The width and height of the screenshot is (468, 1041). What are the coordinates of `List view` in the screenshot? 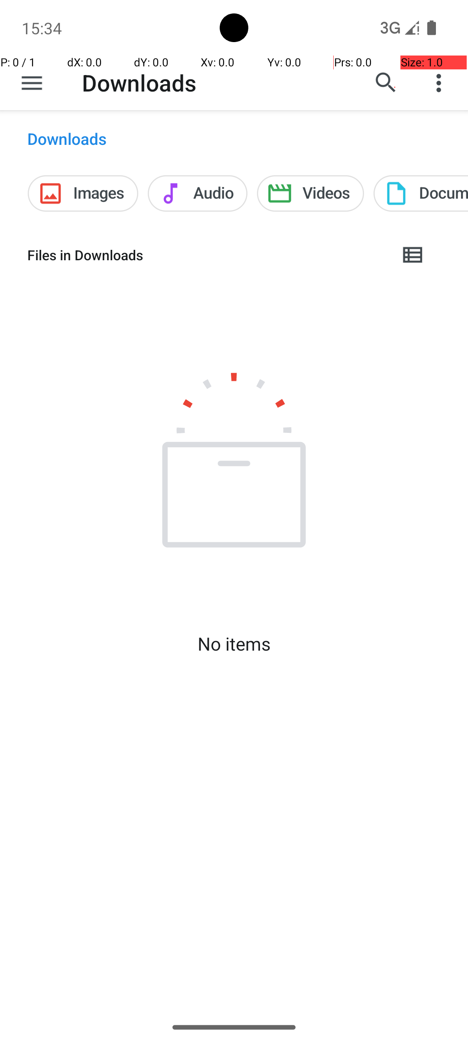 It's located at (413, 255).